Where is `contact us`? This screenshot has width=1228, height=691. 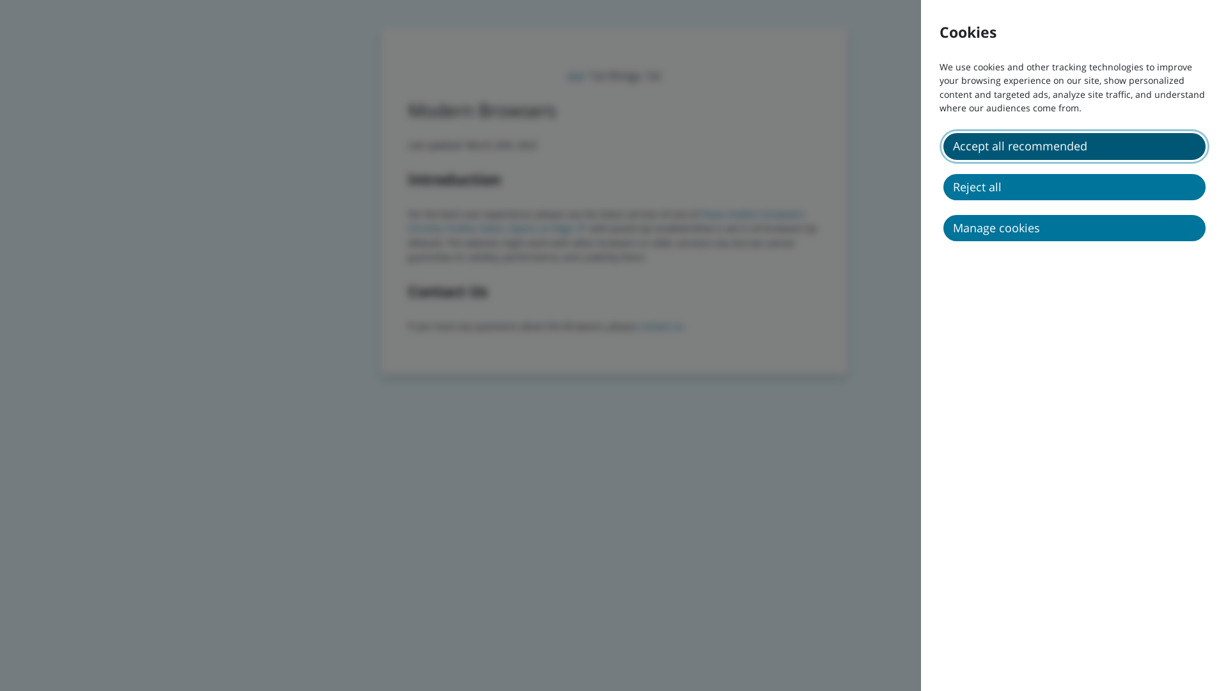
contact us is located at coordinates (661, 326).